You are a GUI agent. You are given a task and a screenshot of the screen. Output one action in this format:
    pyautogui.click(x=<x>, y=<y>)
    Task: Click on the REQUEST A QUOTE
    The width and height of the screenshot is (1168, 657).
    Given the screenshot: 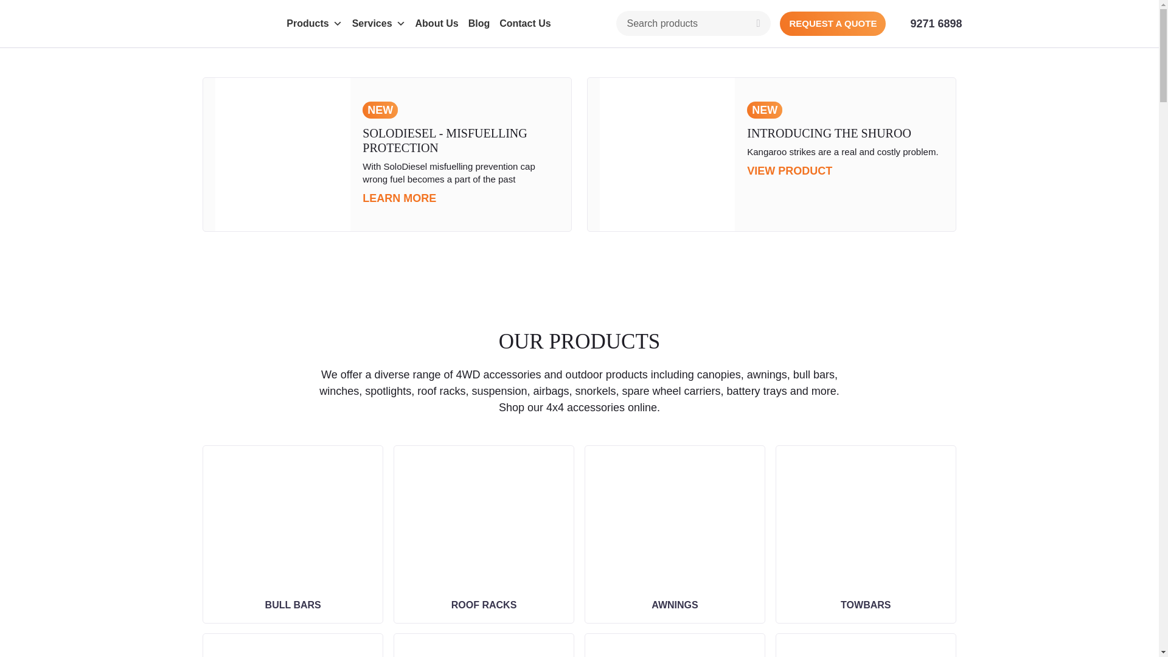 What is the action you would take?
    pyautogui.click(x=832, y=24)
    